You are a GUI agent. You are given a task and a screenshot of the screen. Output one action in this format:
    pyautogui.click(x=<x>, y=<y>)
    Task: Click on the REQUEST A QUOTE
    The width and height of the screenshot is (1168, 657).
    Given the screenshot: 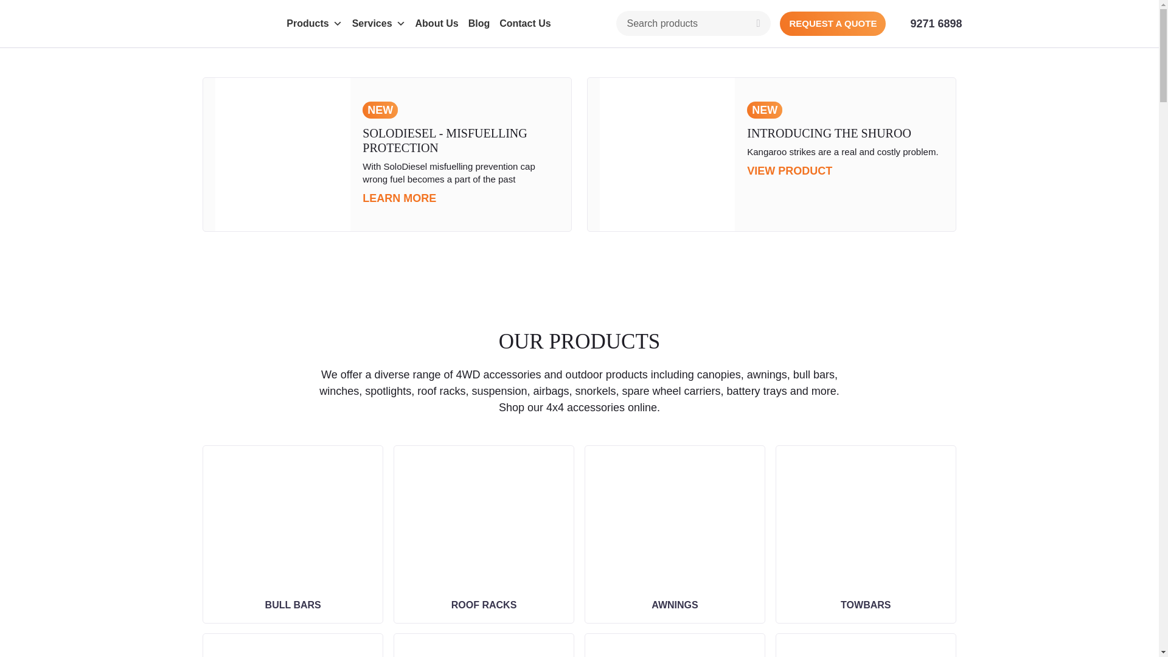 What is the action you would take?
    pyautogui.click(x=832, y=24)
    